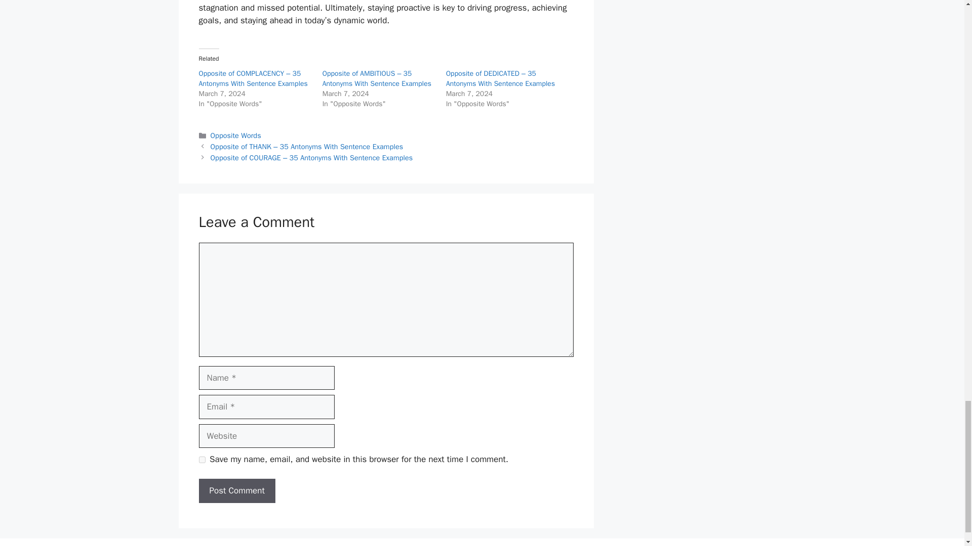  What do you see at coordinates (201, 459) in the screenshot?
I see `yes` at bounding box center [201, 459].